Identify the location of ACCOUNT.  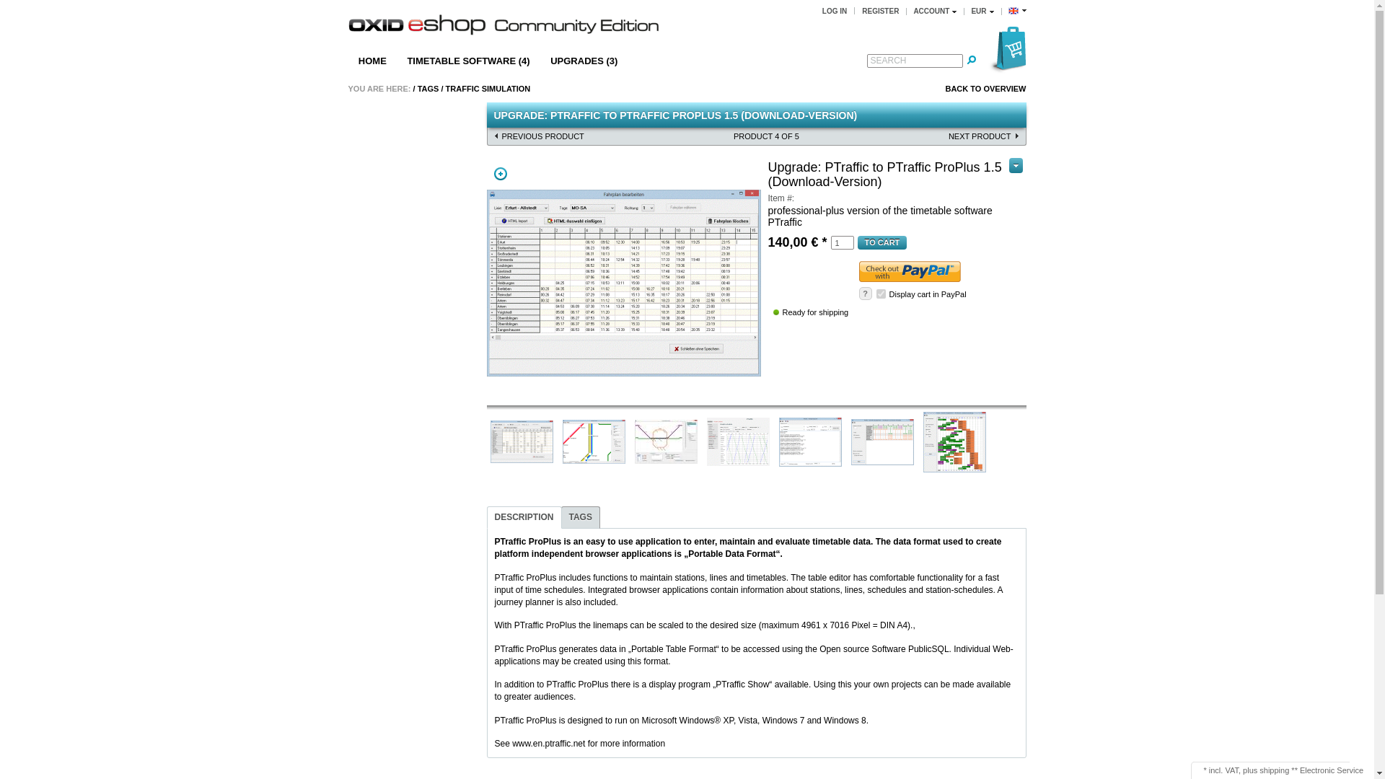
(935, 10).